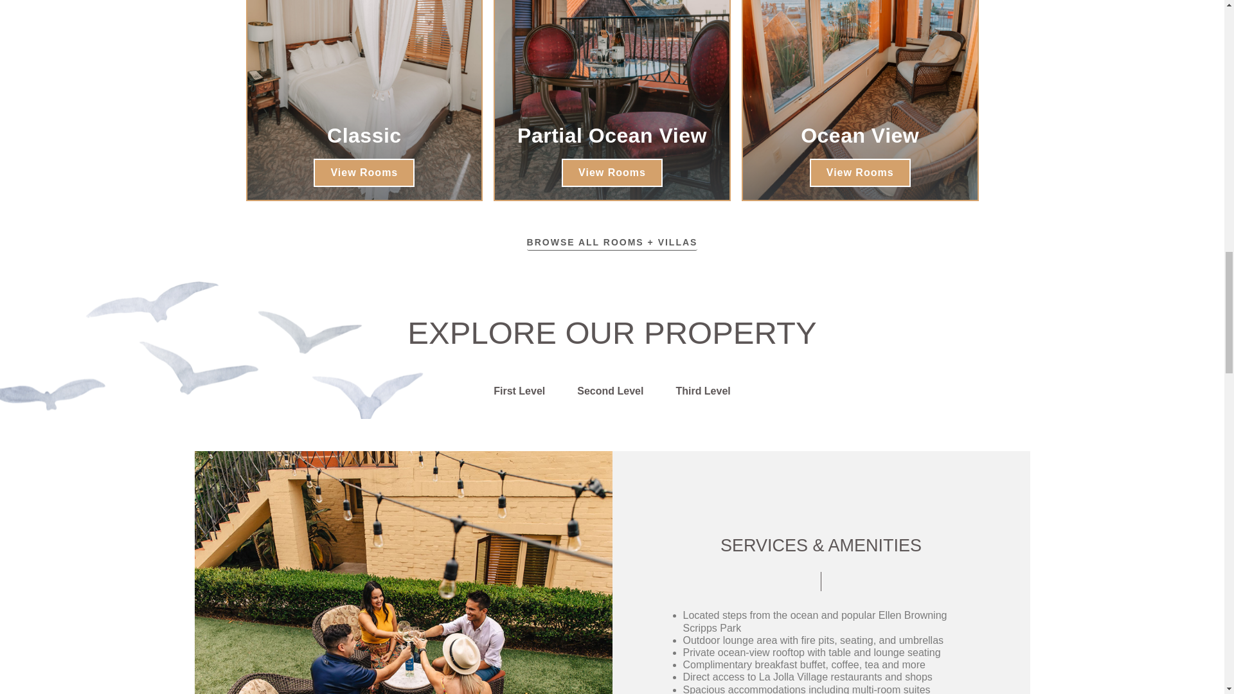 Image resolution: width=1234 pixels, height=694 pixels. I want to click on View Rooms, so click(612, 172).